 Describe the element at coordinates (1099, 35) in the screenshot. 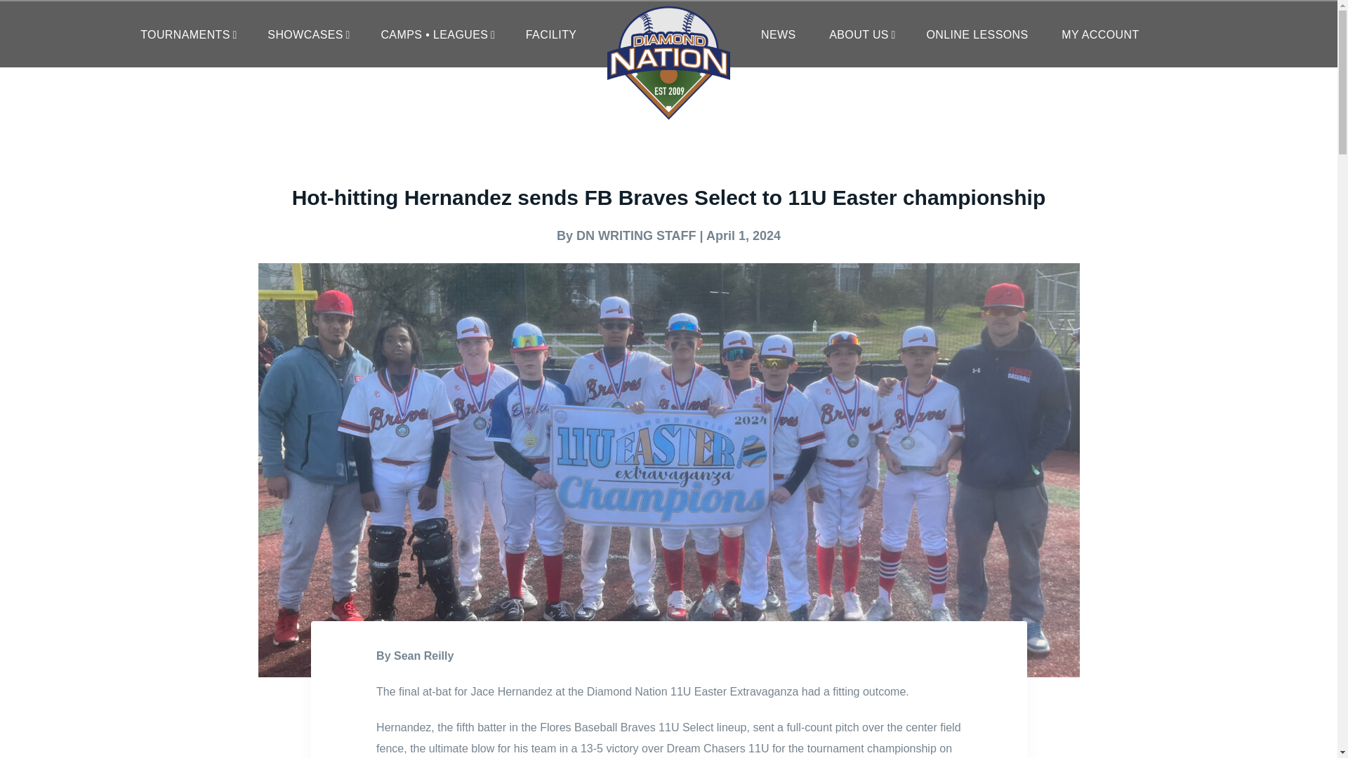

I see `MY ACCOUNT` at that location.